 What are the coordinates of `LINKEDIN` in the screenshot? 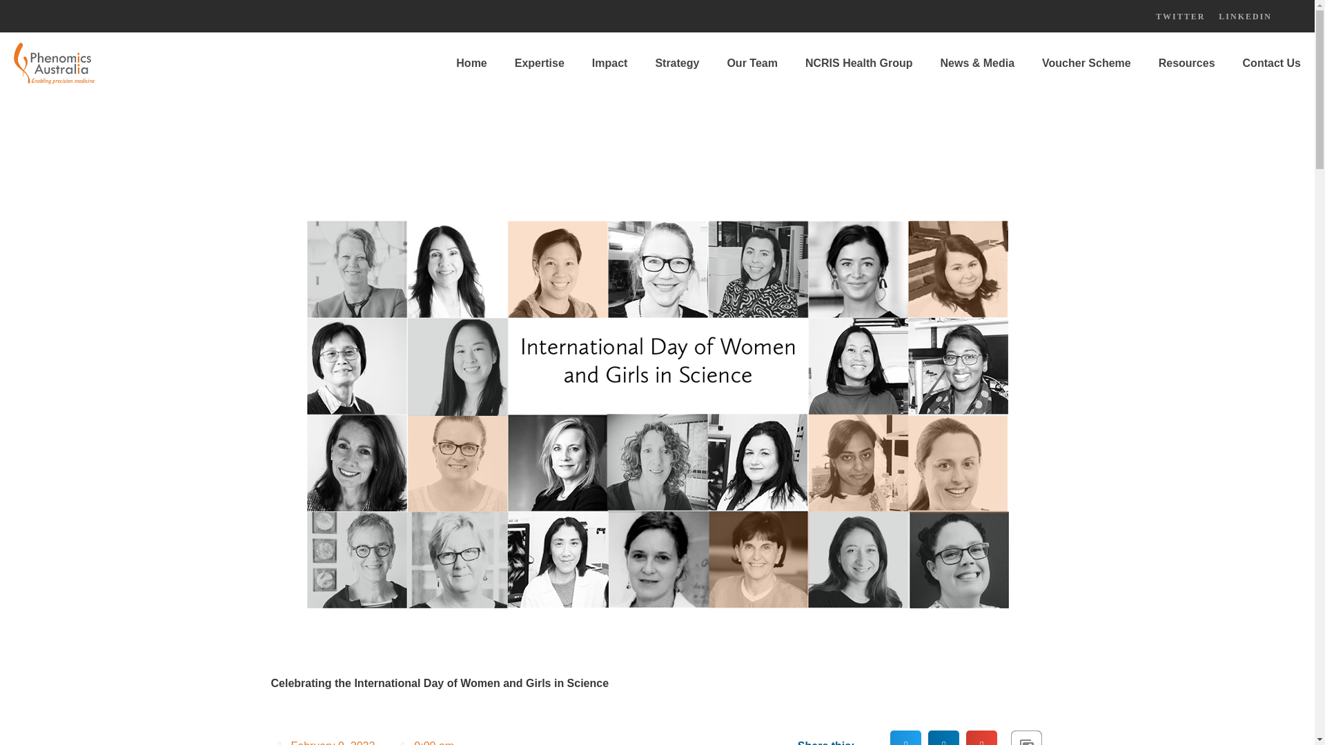 It's located at (1245, 17).